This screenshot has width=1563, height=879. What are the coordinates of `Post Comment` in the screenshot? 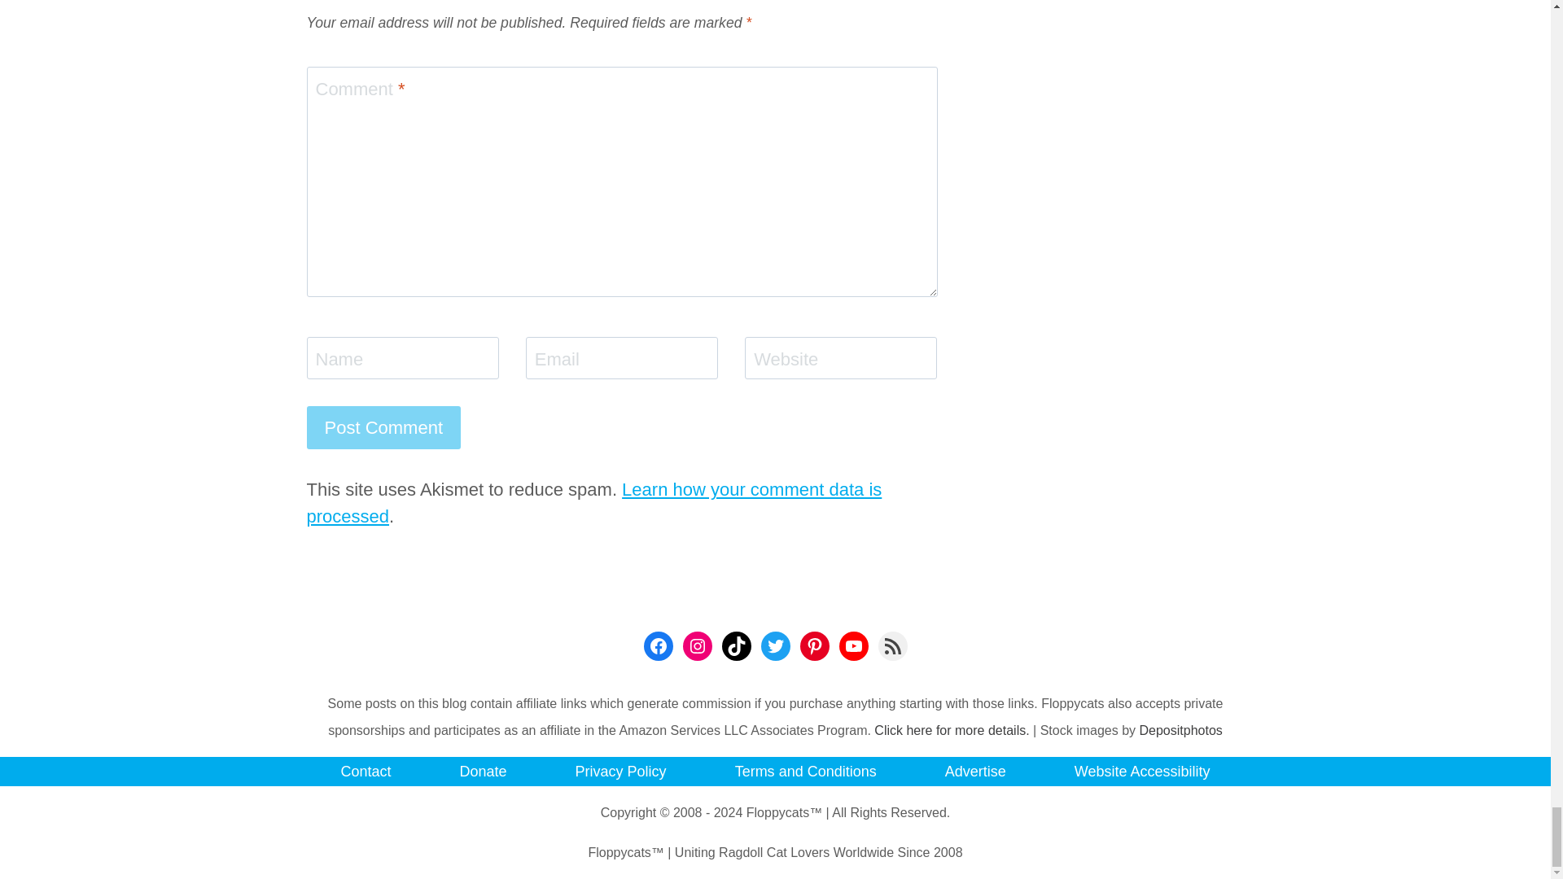 It's located at (383, 426).